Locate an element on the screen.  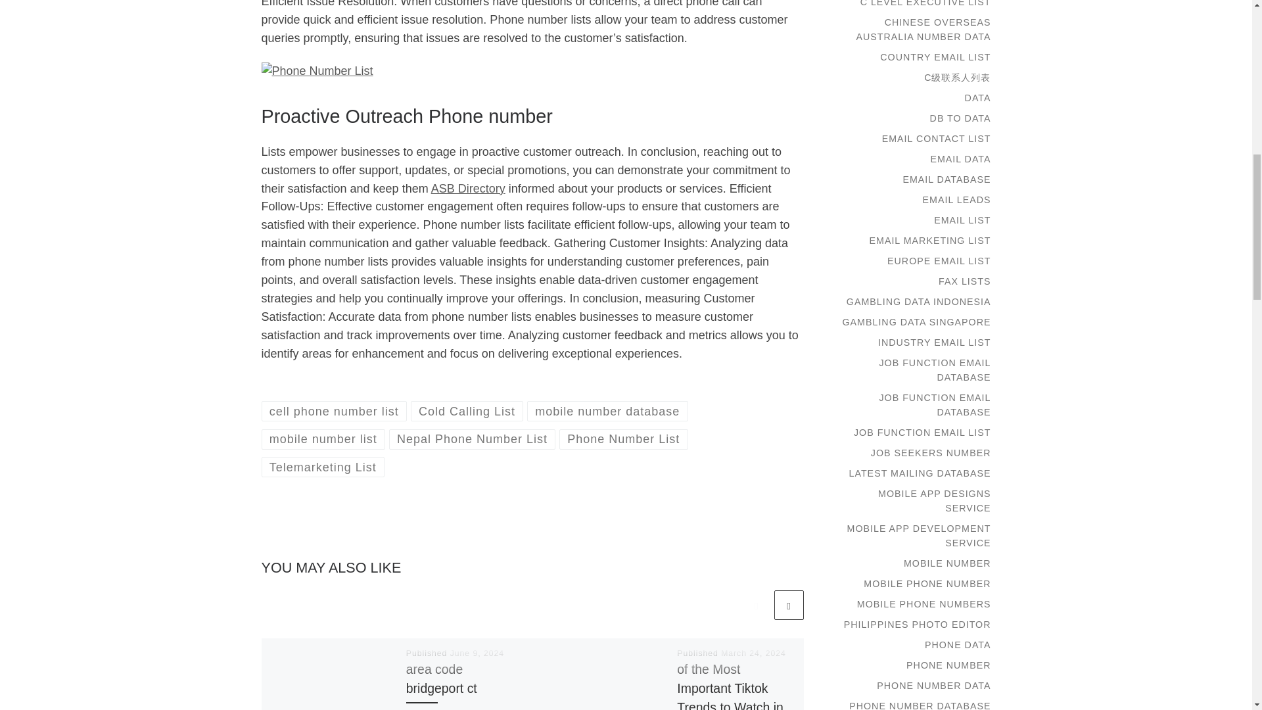
Previous related articles is located at coordinates (756, 605).